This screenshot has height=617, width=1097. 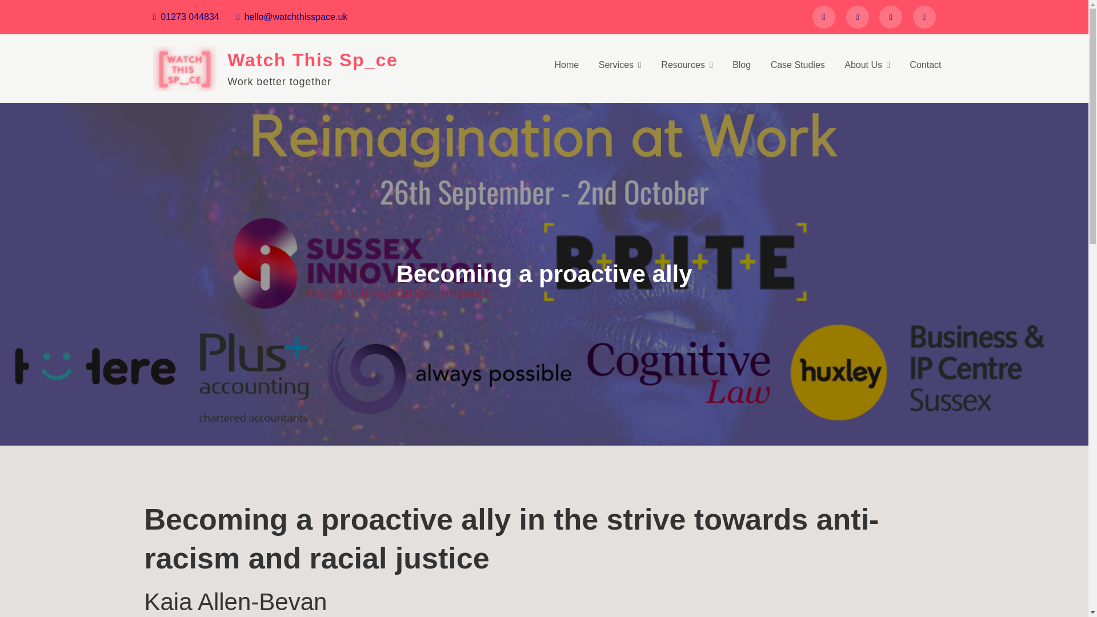 I want to click on Services, so click(x=620, y=65).